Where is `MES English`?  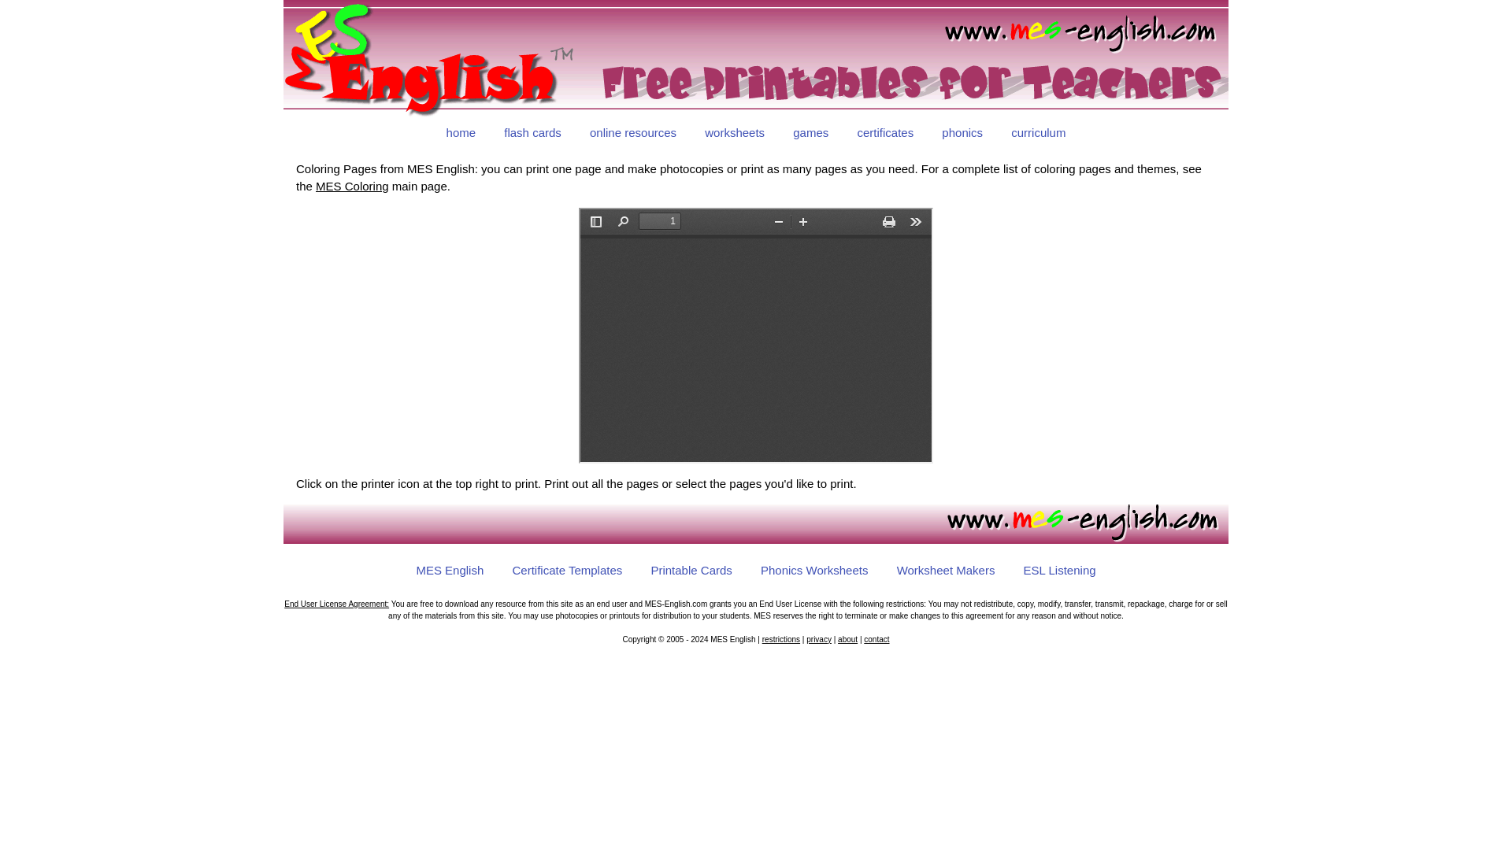
MES English is located at coordinates (461, 134).